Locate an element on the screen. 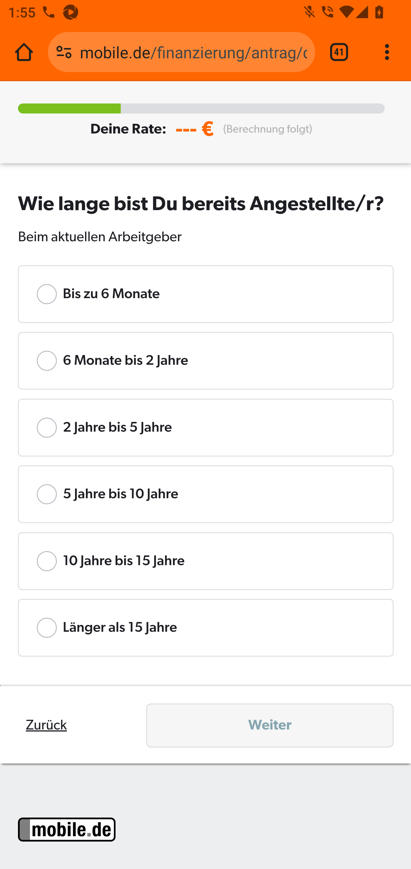 Image resolution: width=411 pixels, height=869 pixels. Open the home page is located at coordinates (24, 52).